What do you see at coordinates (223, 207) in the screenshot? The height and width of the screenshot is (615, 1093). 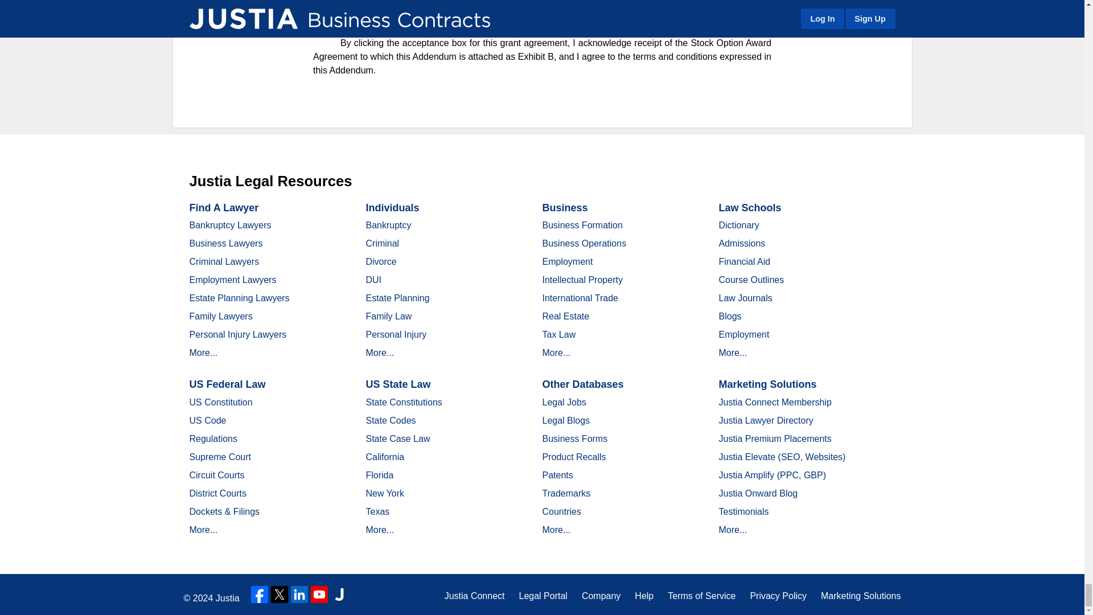 I see `Find A Lawyer` at bounding box center [223, 207].